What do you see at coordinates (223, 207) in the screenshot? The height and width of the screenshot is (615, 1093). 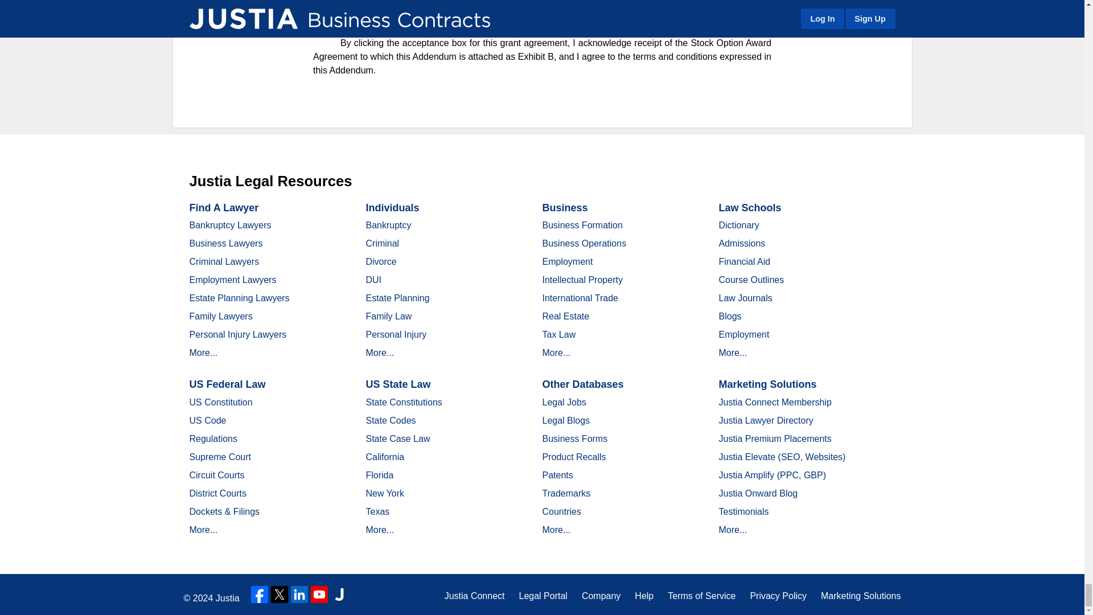 I see `Find A Lawyer` at bounding box center [223, 207].